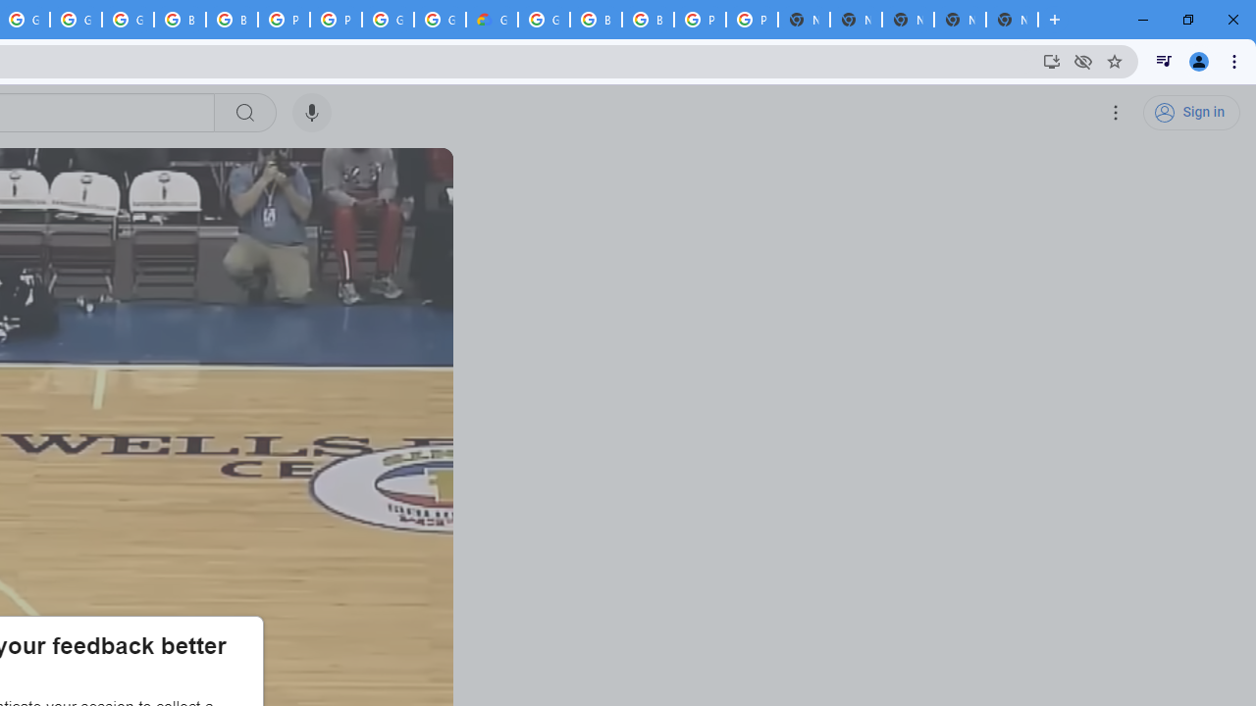 The width and height of the screenshot is (1256, 706). Describe the element at coordinates (492, 20) in the screenshot. I see `Google Cloud Estimate Summary` at that location.